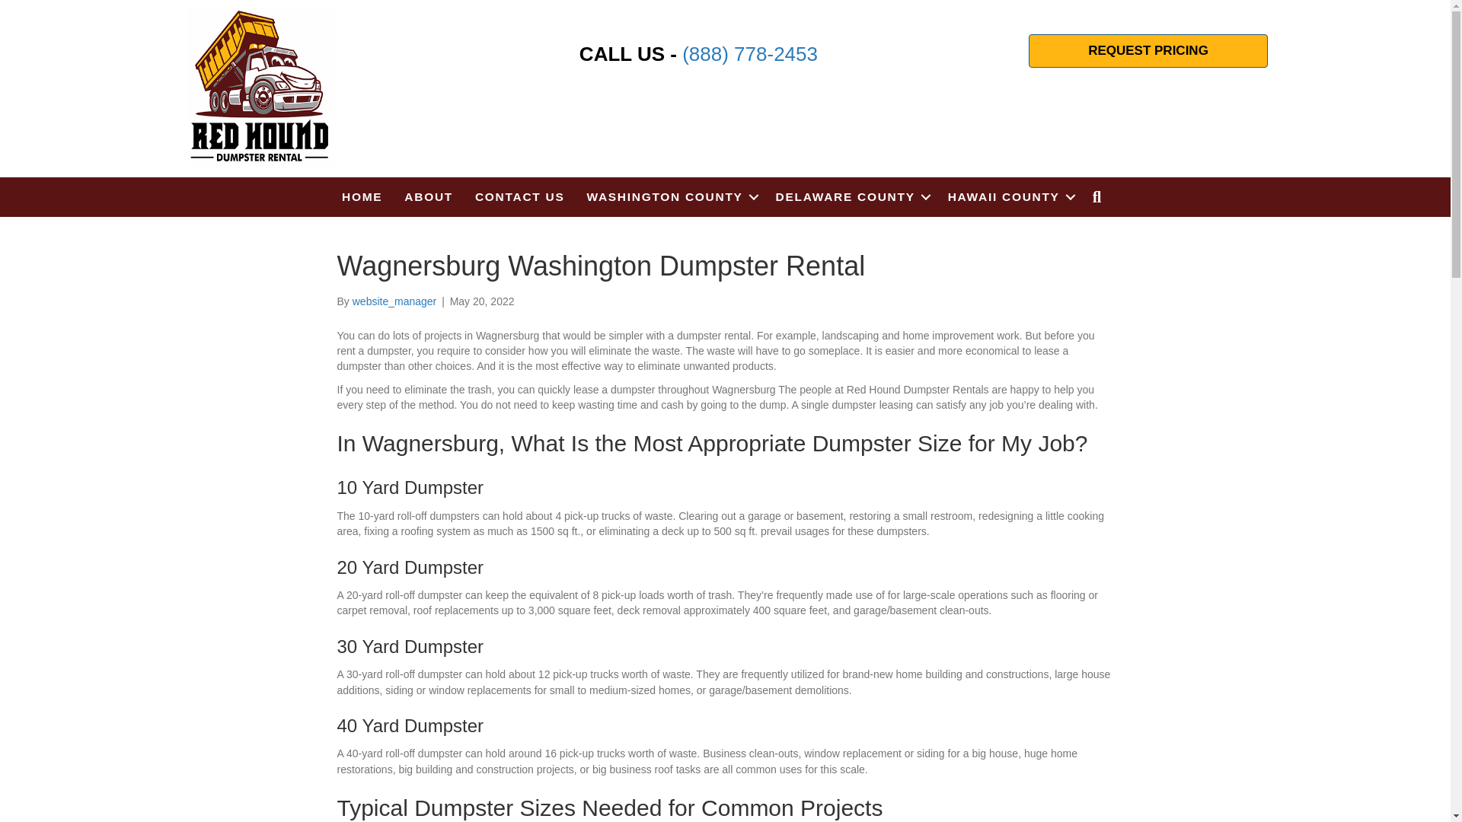 This screenshot has height=822, width=1462. I want to click on SEARCH, so click(1100, 196).